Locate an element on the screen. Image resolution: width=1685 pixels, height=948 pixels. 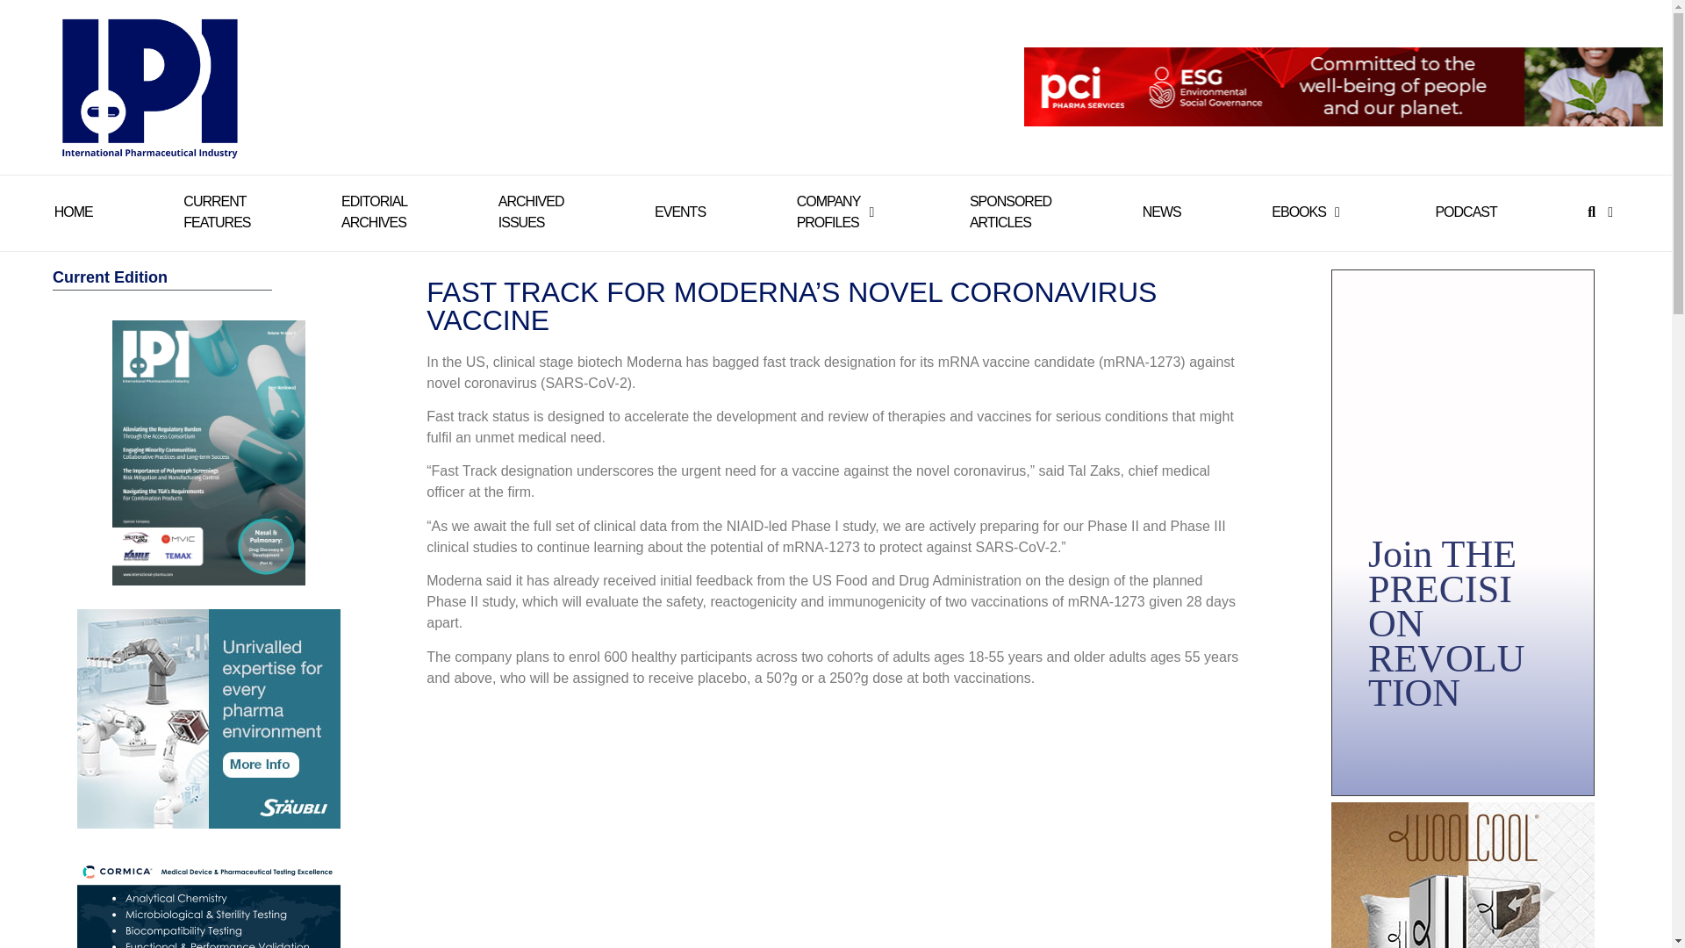
EVENTS is located at coordinates (680, 212).